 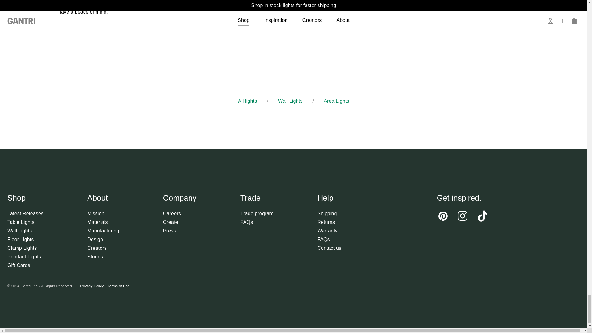 I want to click on Pendant Lights, so click(x=25, y=256).